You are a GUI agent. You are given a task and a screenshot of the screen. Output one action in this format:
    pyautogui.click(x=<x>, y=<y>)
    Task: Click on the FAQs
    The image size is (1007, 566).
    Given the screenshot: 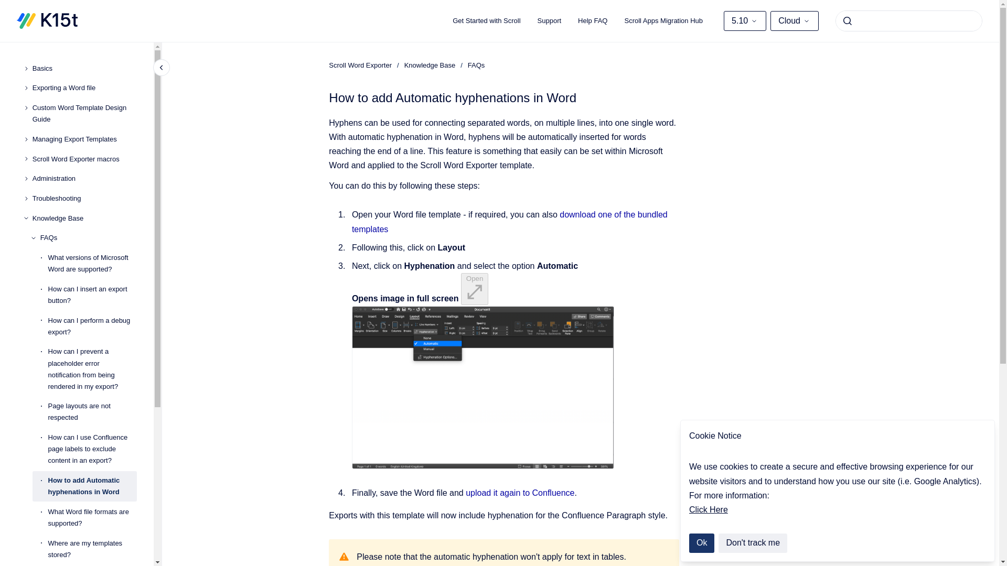 What is the action you would take?
    pyautogui.click(x=88, y=238)
    